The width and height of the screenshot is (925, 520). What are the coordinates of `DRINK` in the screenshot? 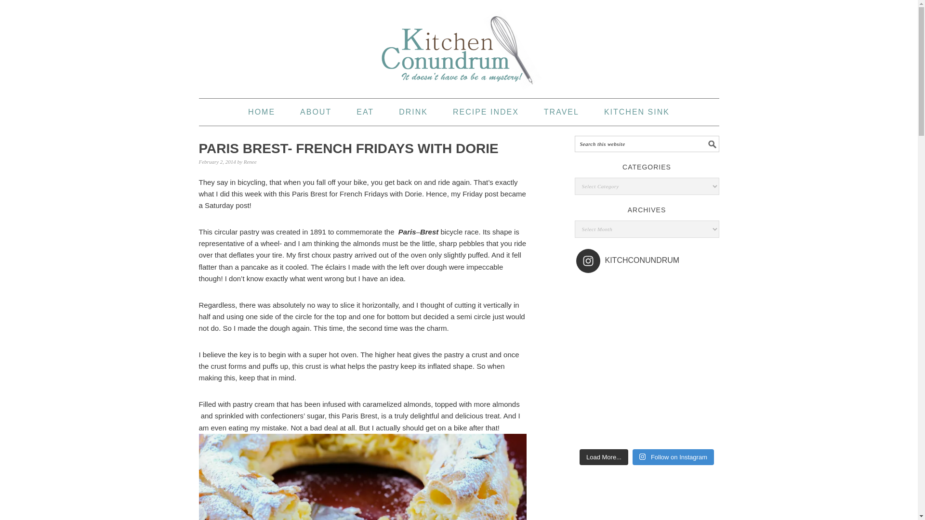 It's located at (413, 112).